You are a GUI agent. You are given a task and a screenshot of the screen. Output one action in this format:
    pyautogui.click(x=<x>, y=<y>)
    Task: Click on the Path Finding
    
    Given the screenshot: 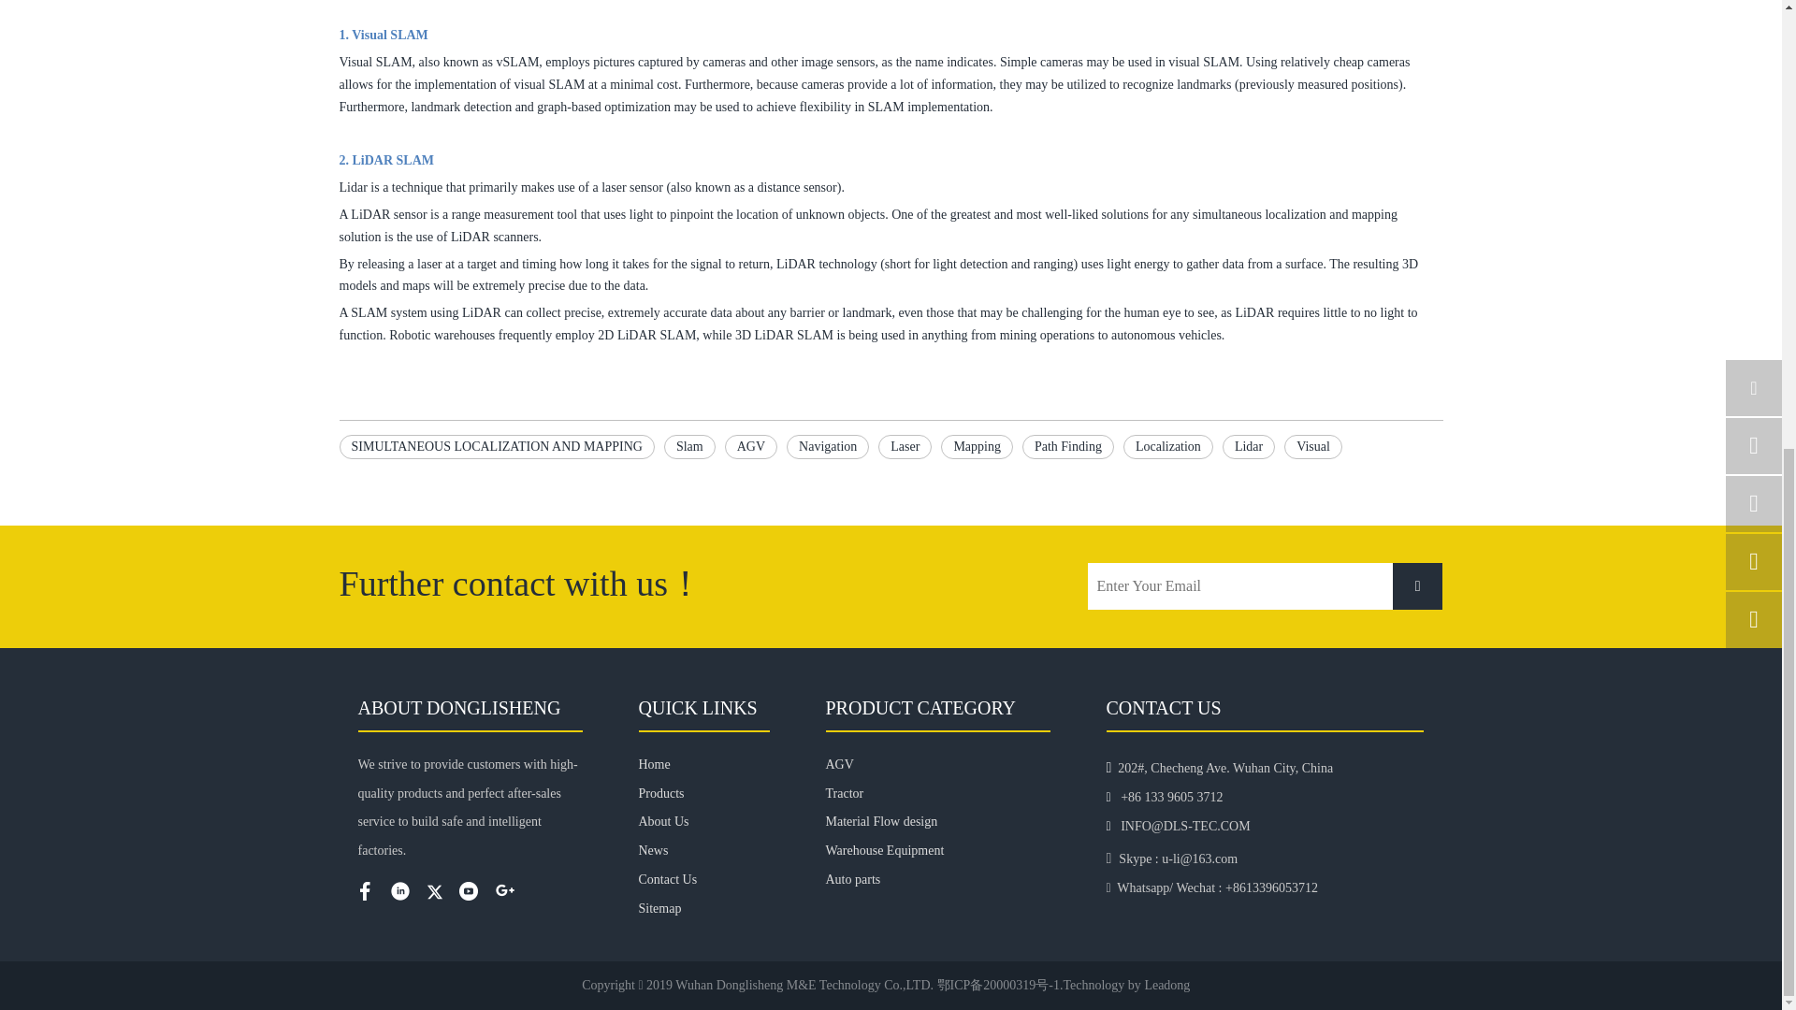 What is the action you would take?
    pyautogui.click(x=1067, y=447)
    